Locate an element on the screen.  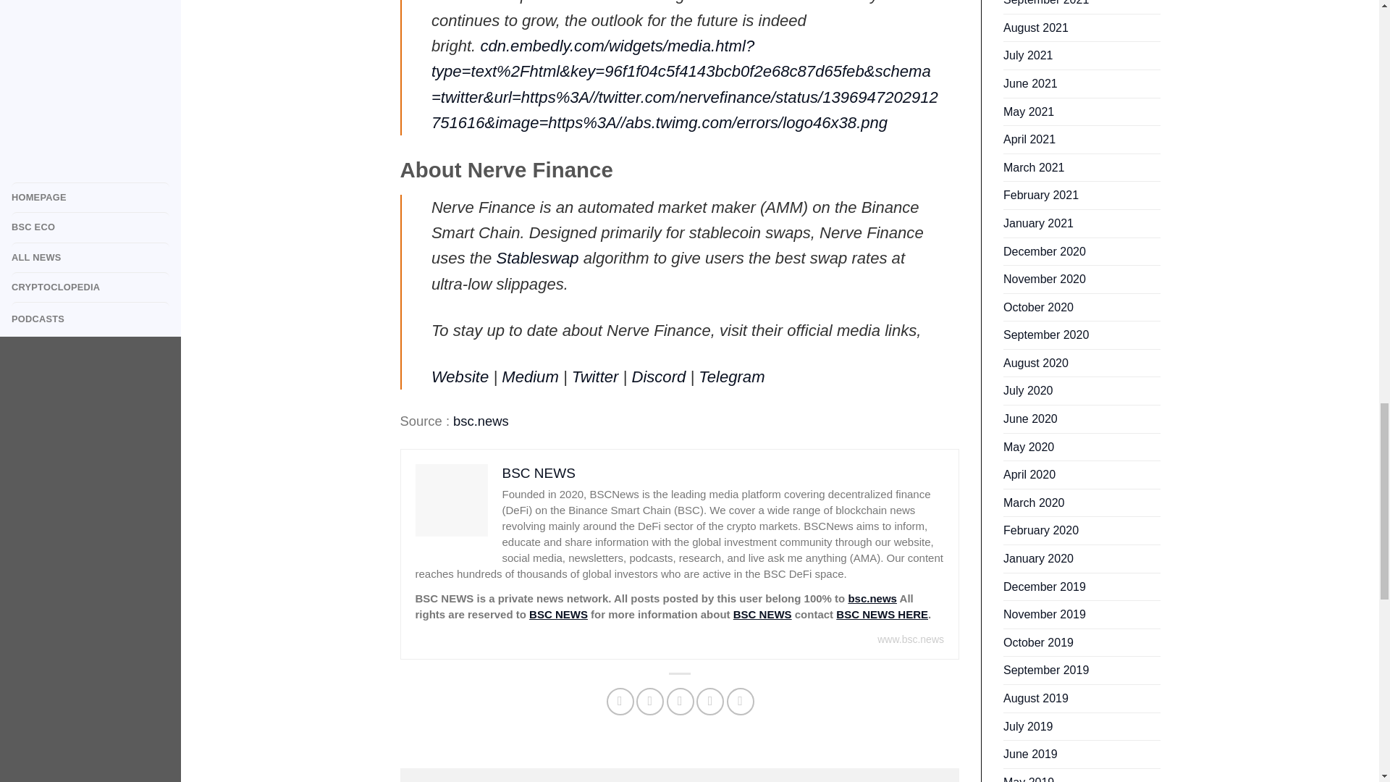
Stableswap is located at coordinates (537, 258).